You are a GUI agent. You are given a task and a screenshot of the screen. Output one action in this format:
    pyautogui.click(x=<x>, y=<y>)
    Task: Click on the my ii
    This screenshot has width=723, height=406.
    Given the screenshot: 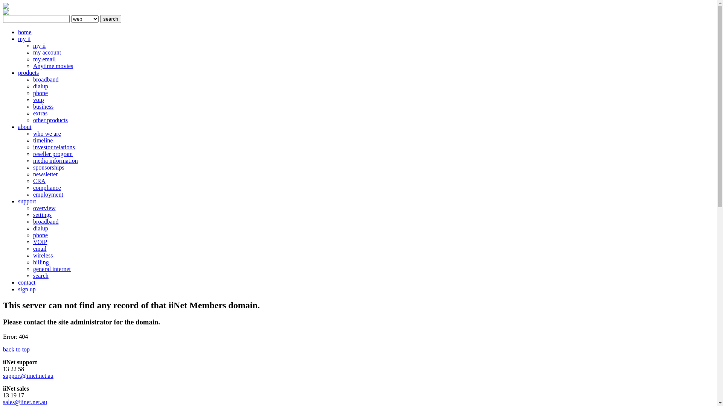 What is the action you would take?
    pyautogui.click(x=39, y=46)
    